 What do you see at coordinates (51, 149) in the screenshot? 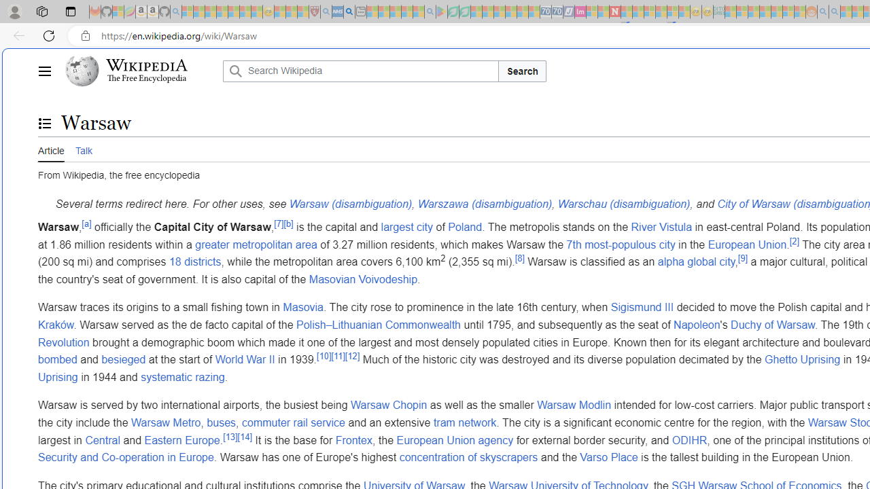
I see `Article` at bounding box center [51, 149].